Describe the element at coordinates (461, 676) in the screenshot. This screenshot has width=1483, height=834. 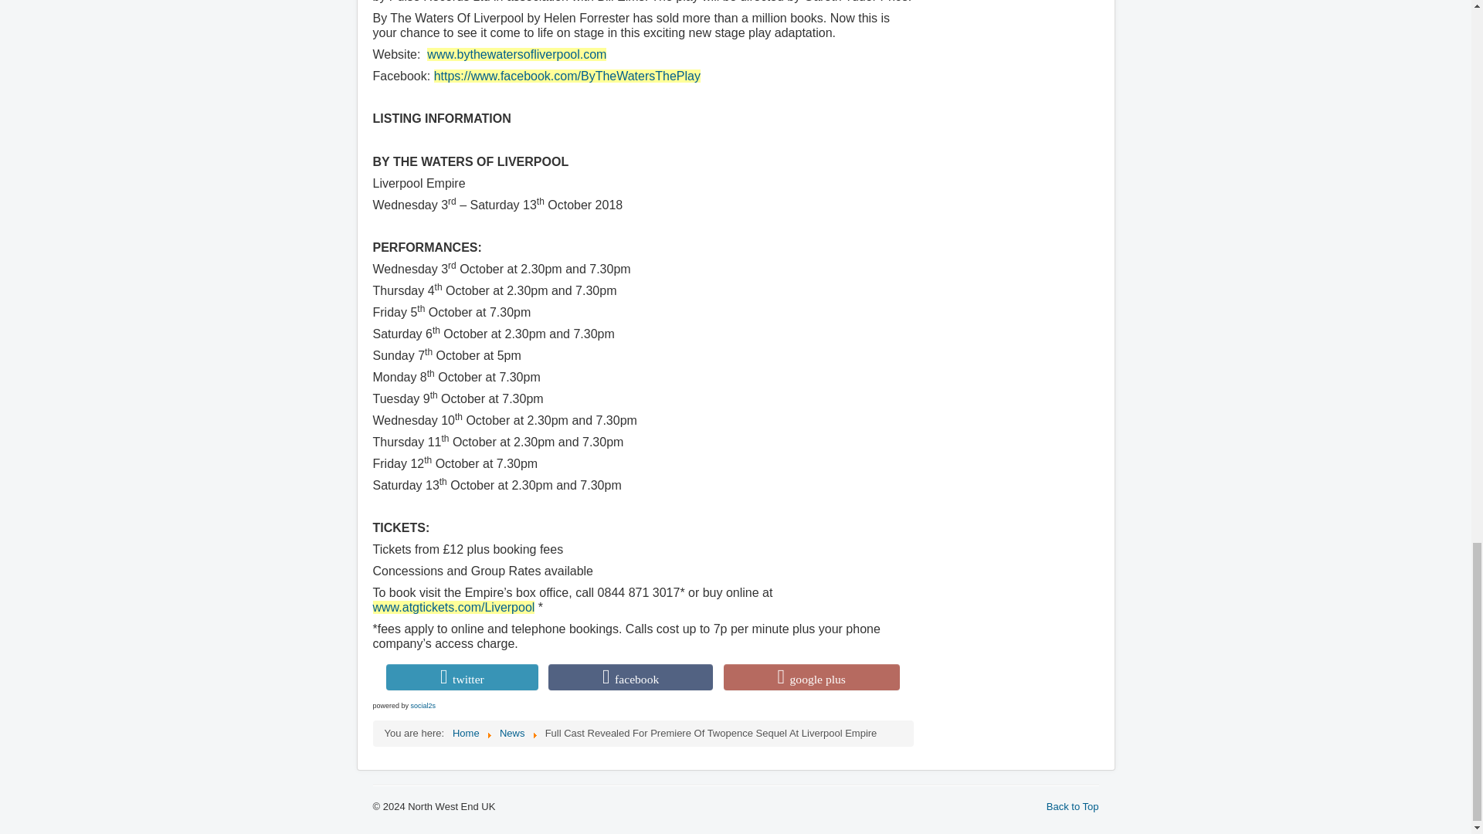
I see `twitter` at that location.